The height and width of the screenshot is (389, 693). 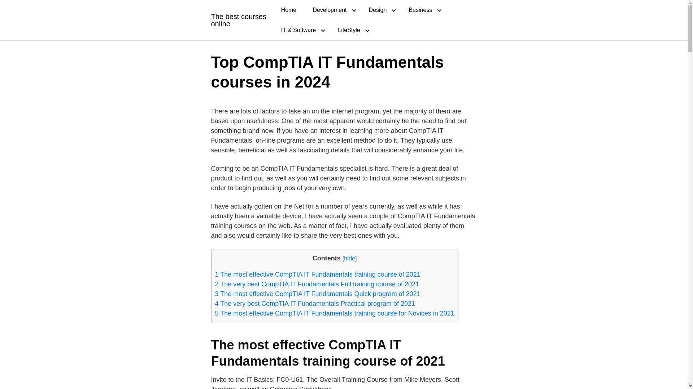 I want to click on The best courses online, so click(x=239, y=20).